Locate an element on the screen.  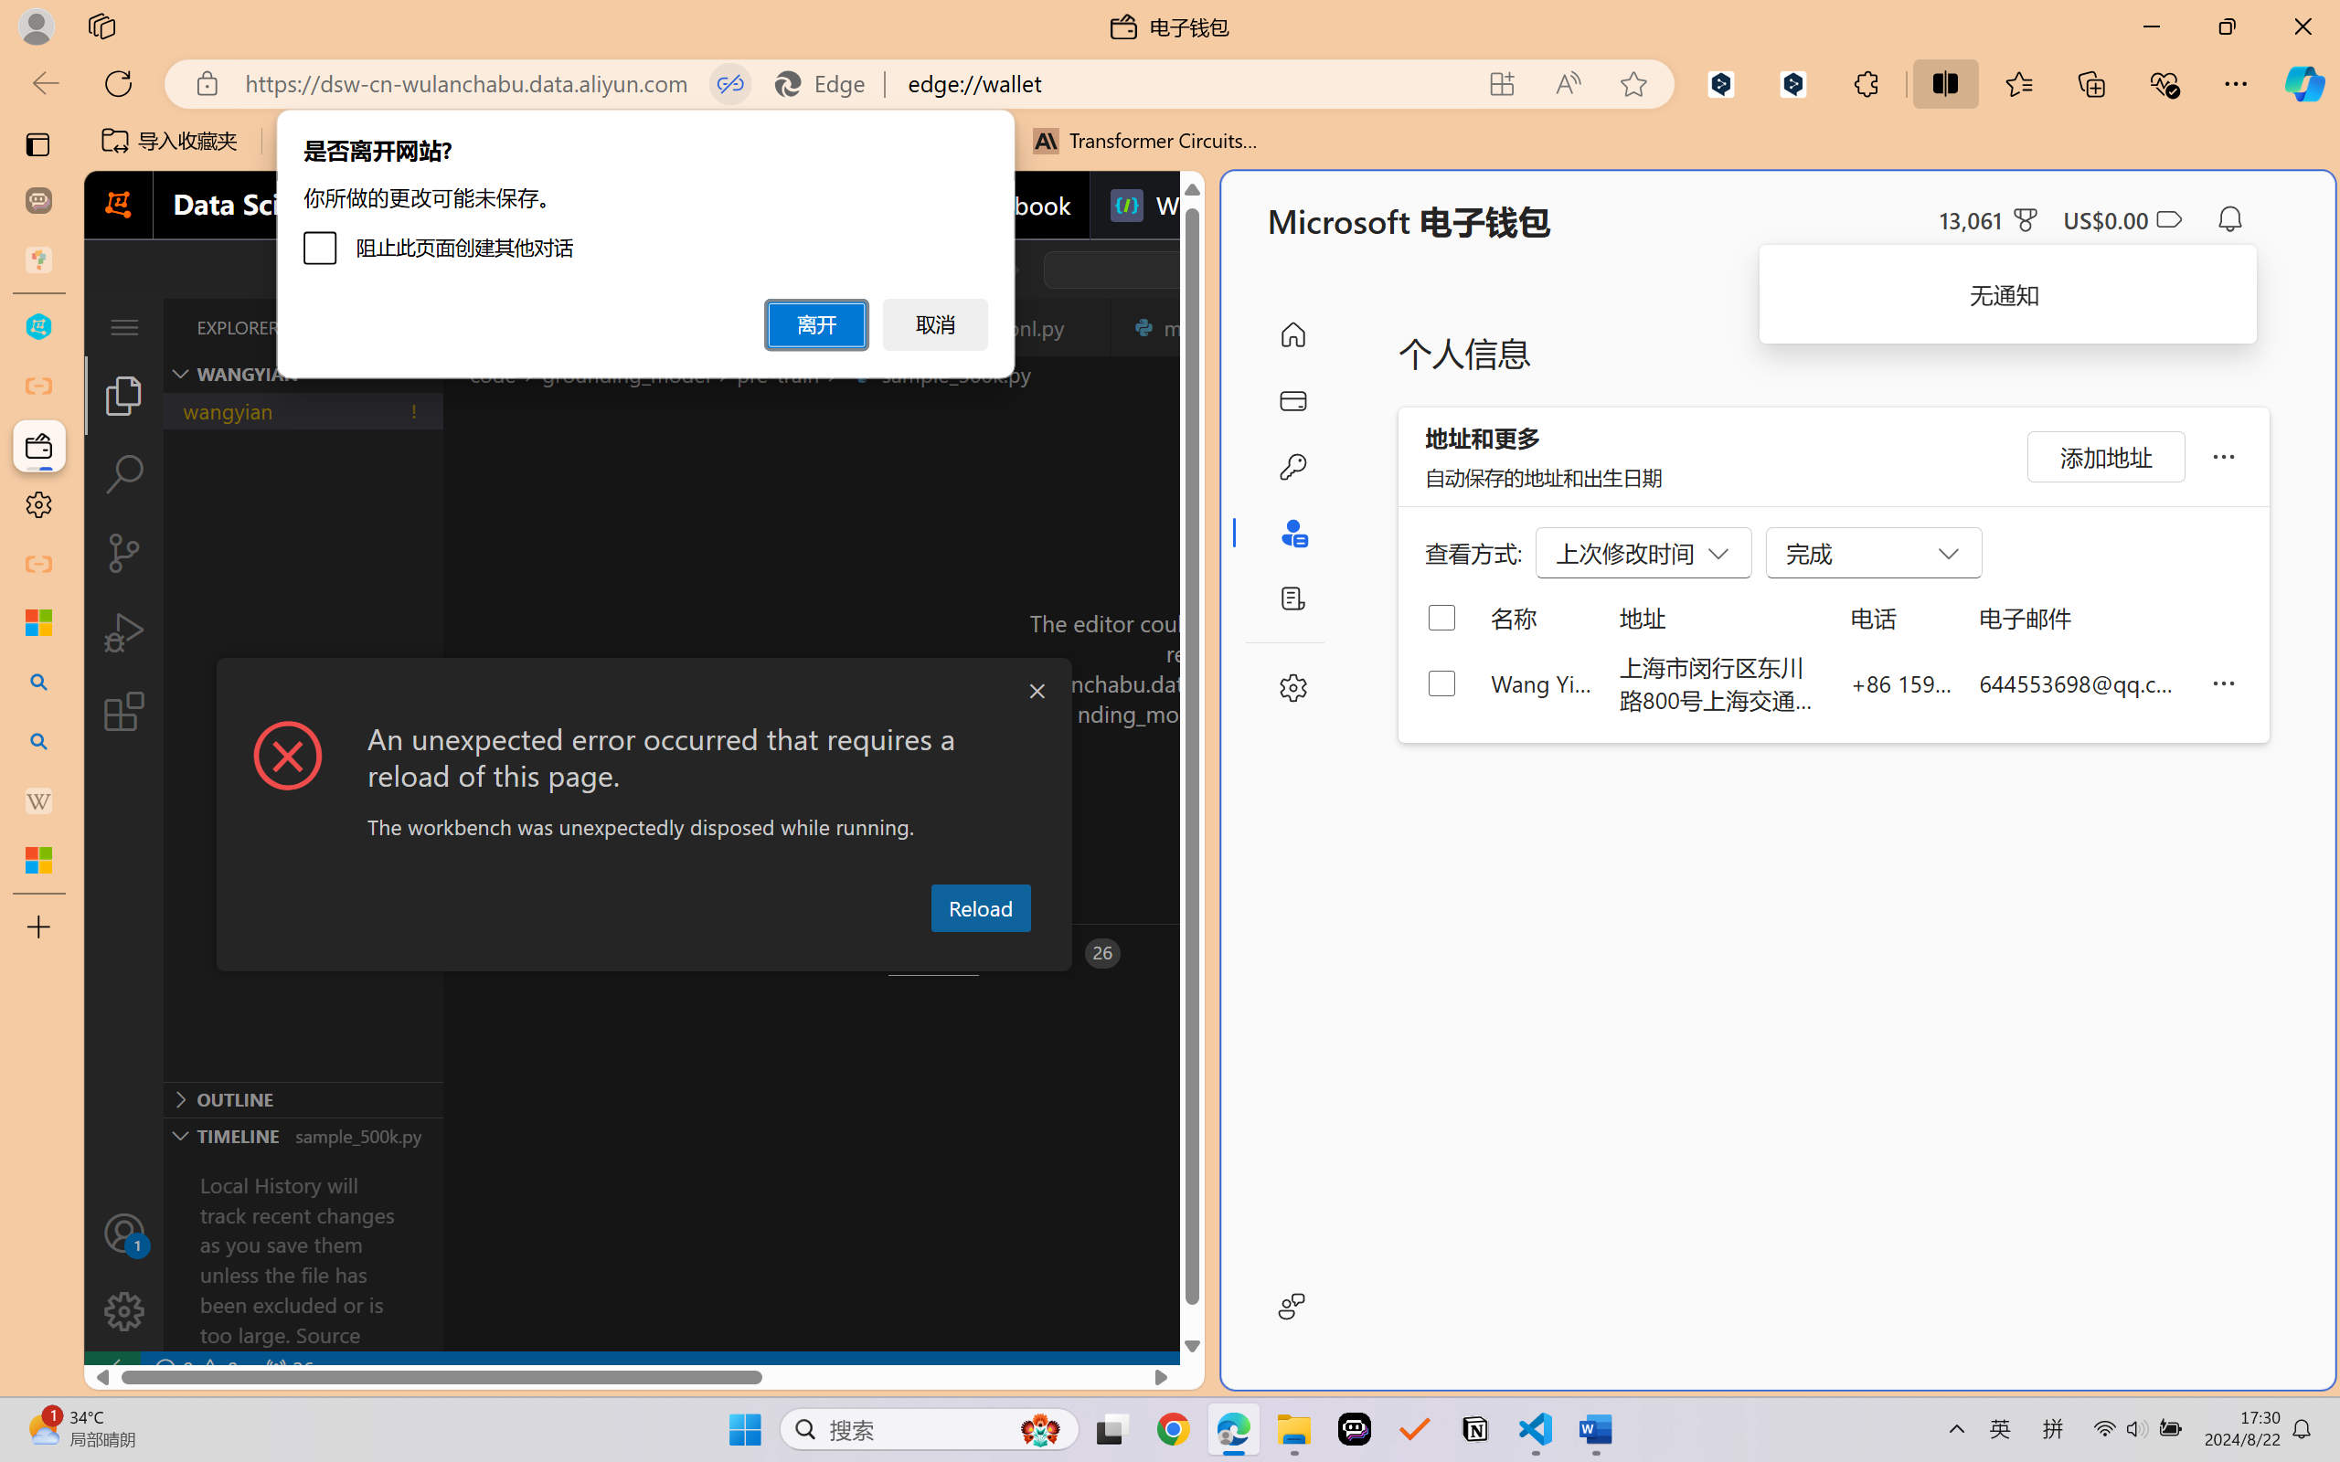
Accounts - Sign in requested is located at coordinates (124, 1233).